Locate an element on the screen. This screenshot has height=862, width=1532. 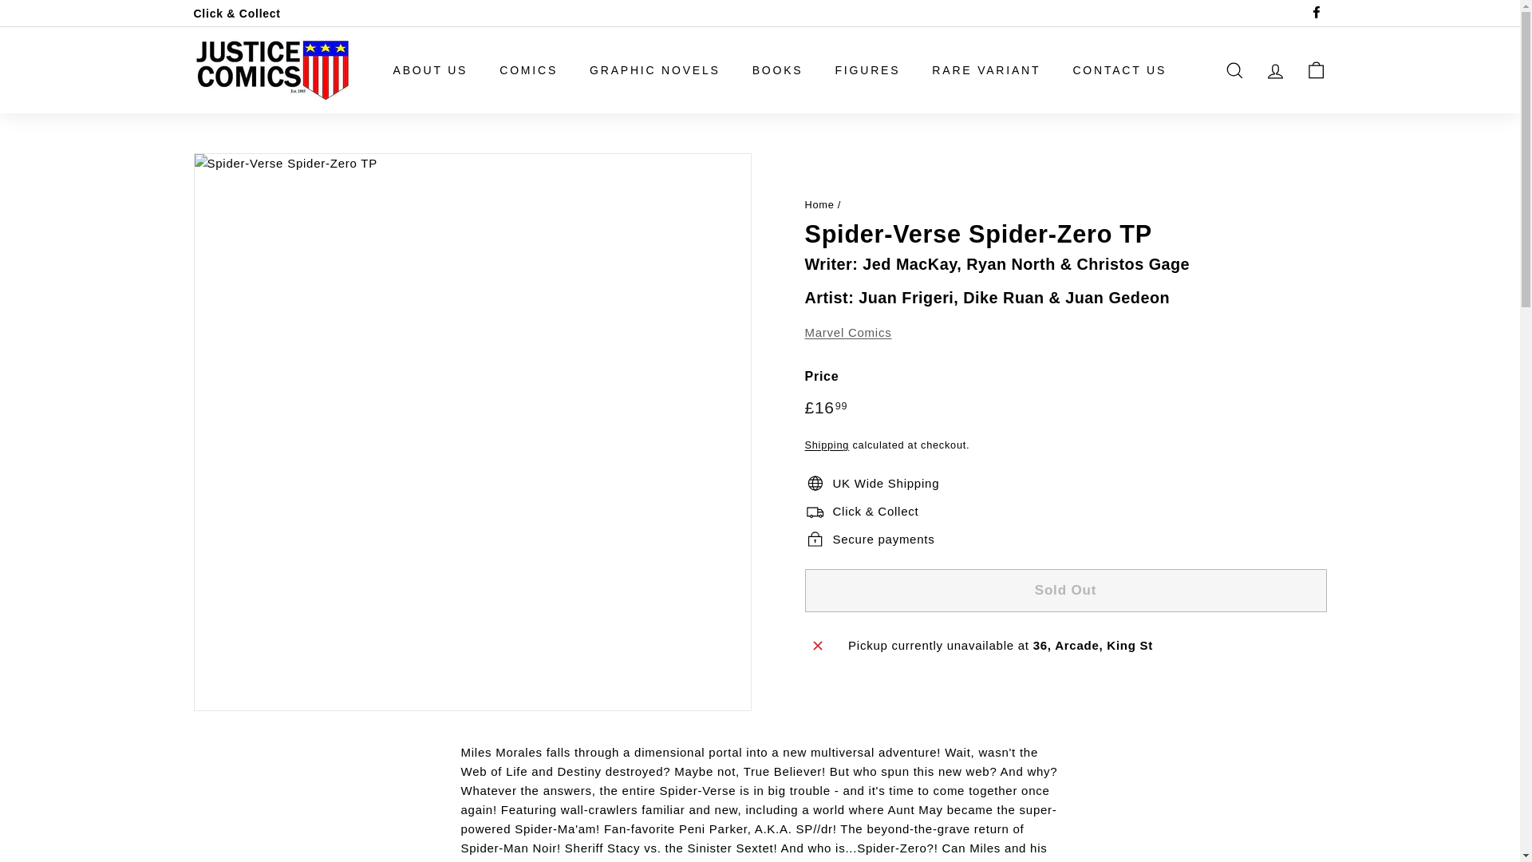
ABOUT US is located at coordinates (430, 69).